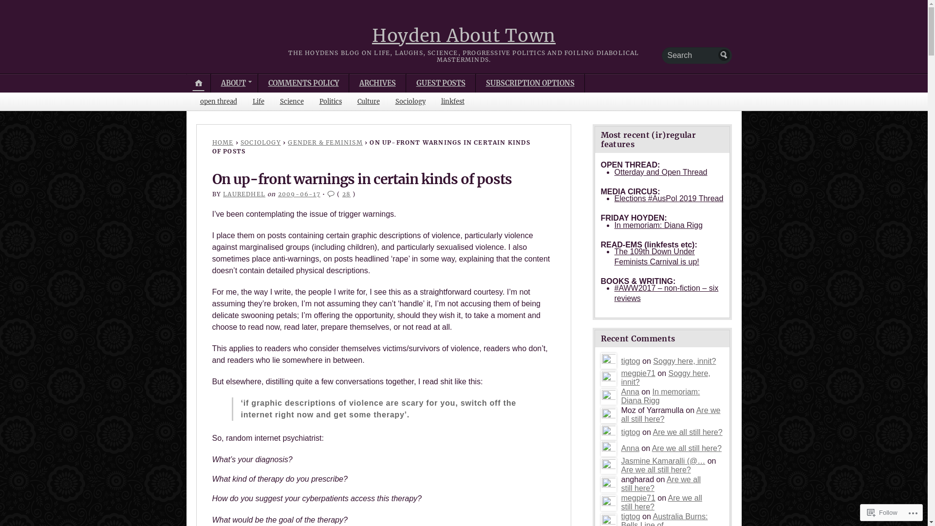 The width and height of the screenshot is (935, 526). I want to click on Elections #AusPol 2019 Thread, so click(669, 199).